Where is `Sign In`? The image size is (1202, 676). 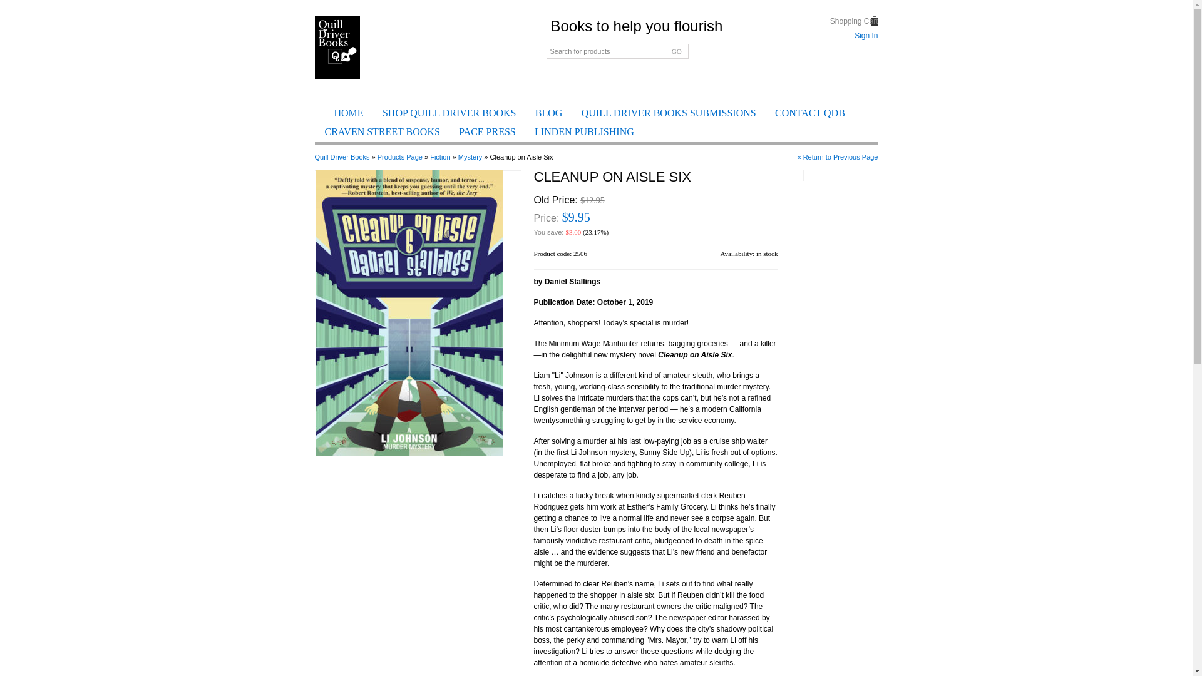
Sign In is located at coordinates (866, 35).